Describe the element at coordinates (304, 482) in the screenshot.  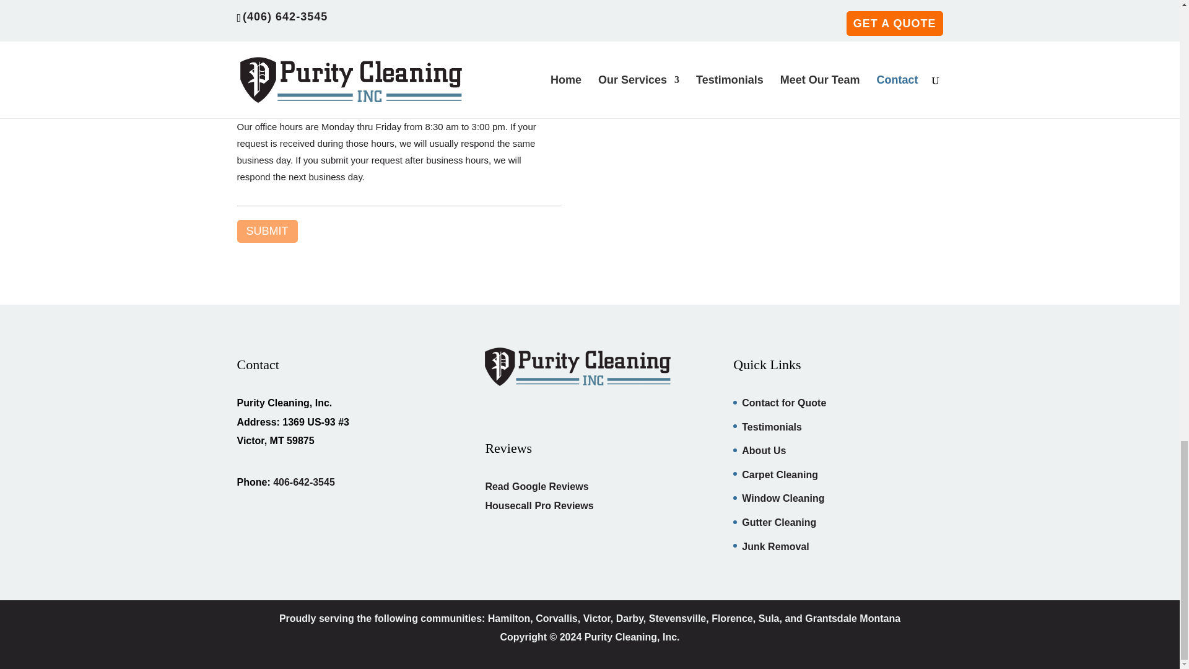
I see `406-642-3545` at that location.